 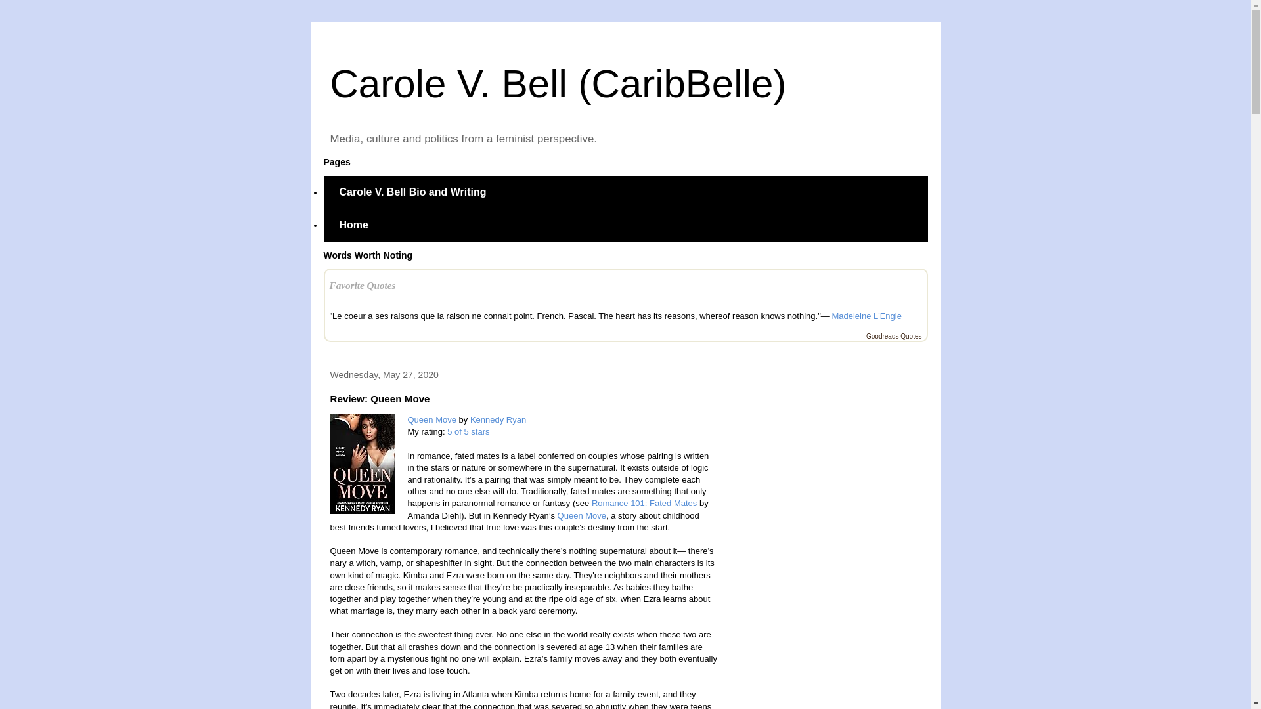 I want to click on Goodreads Quotes, so click(x=894, y=336).